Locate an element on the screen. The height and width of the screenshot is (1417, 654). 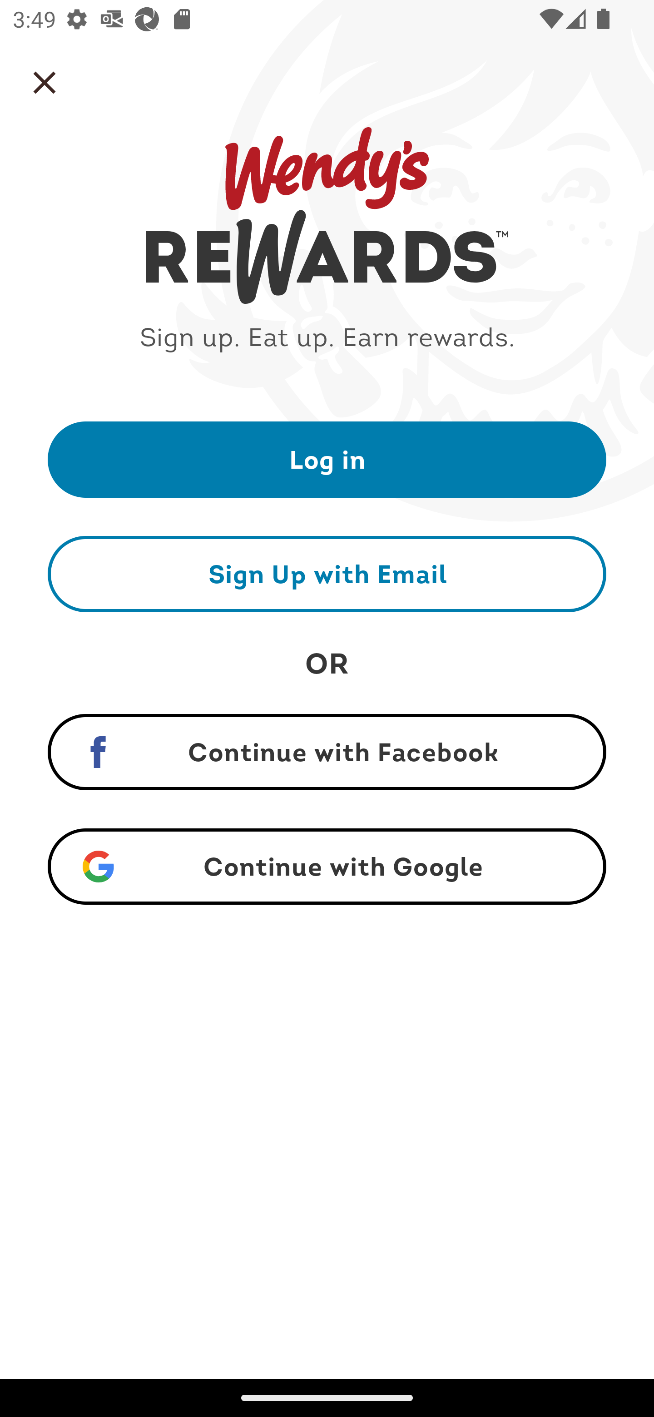
Continue with Facebook is located at coordinates (327, 752).